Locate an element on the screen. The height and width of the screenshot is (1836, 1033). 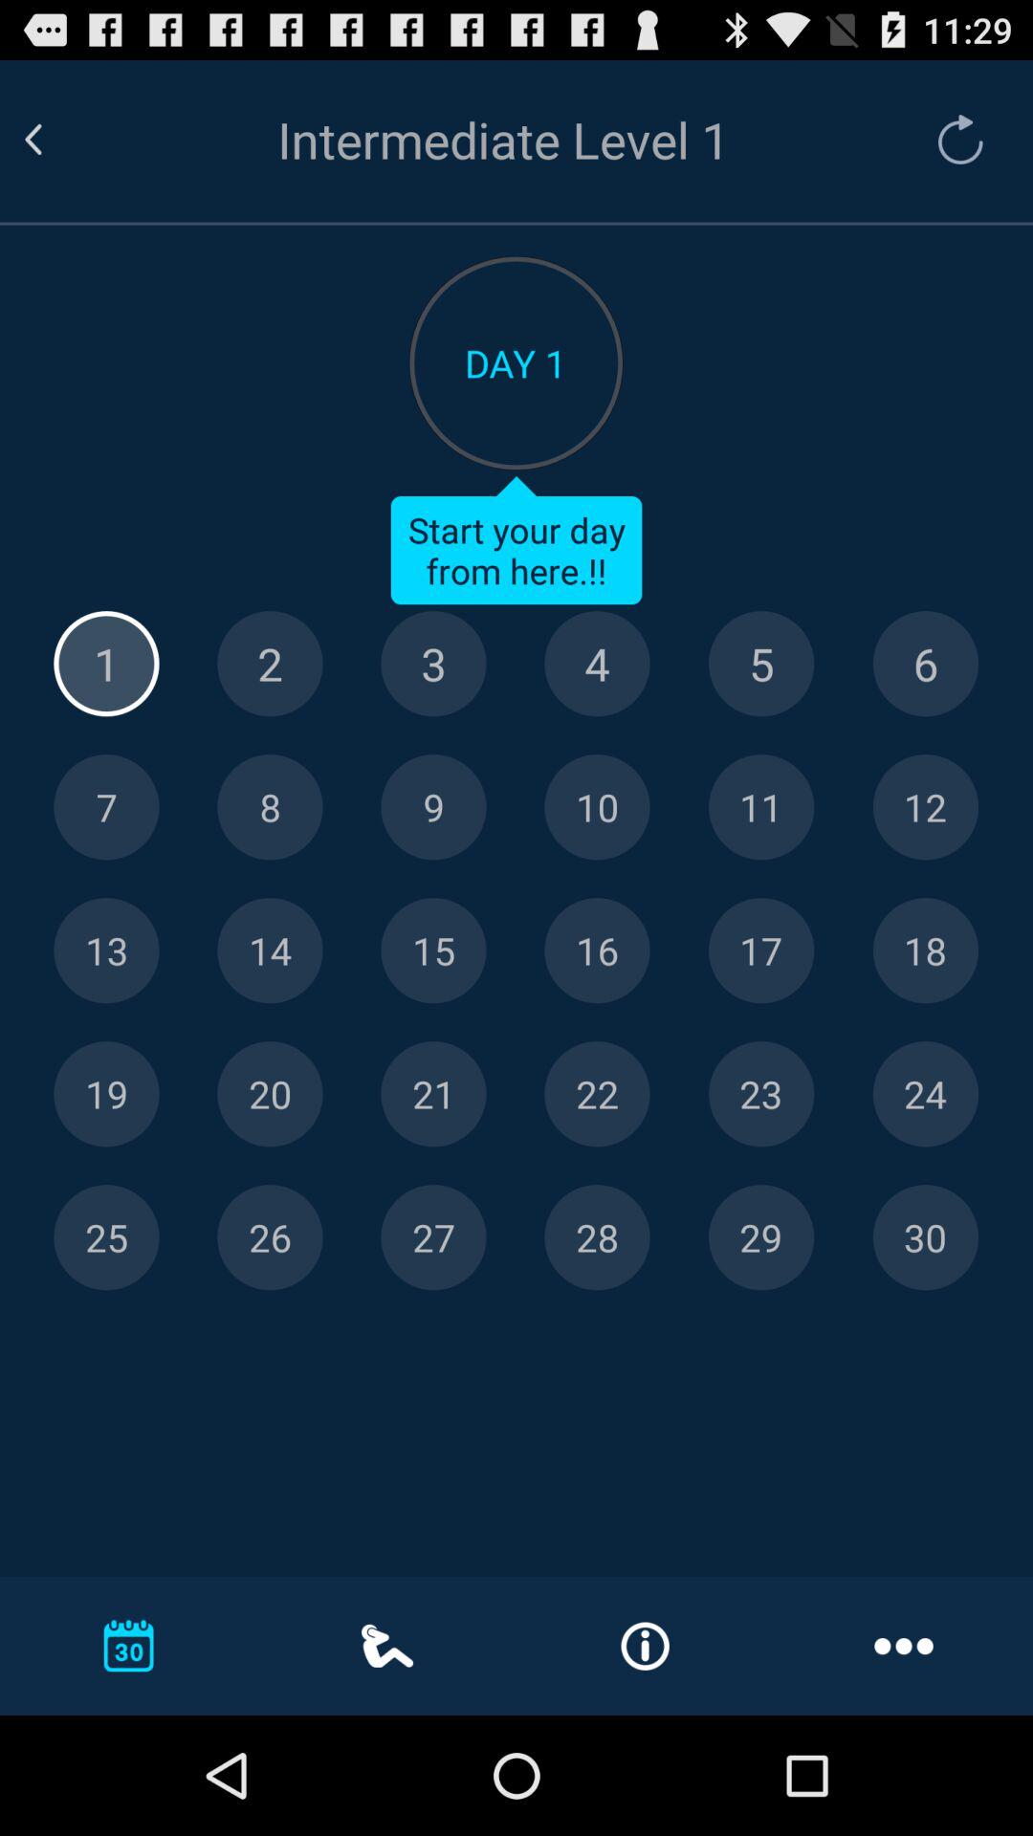
select refresh icon which is at the top right side of the page is located at coordinates (960, 140).